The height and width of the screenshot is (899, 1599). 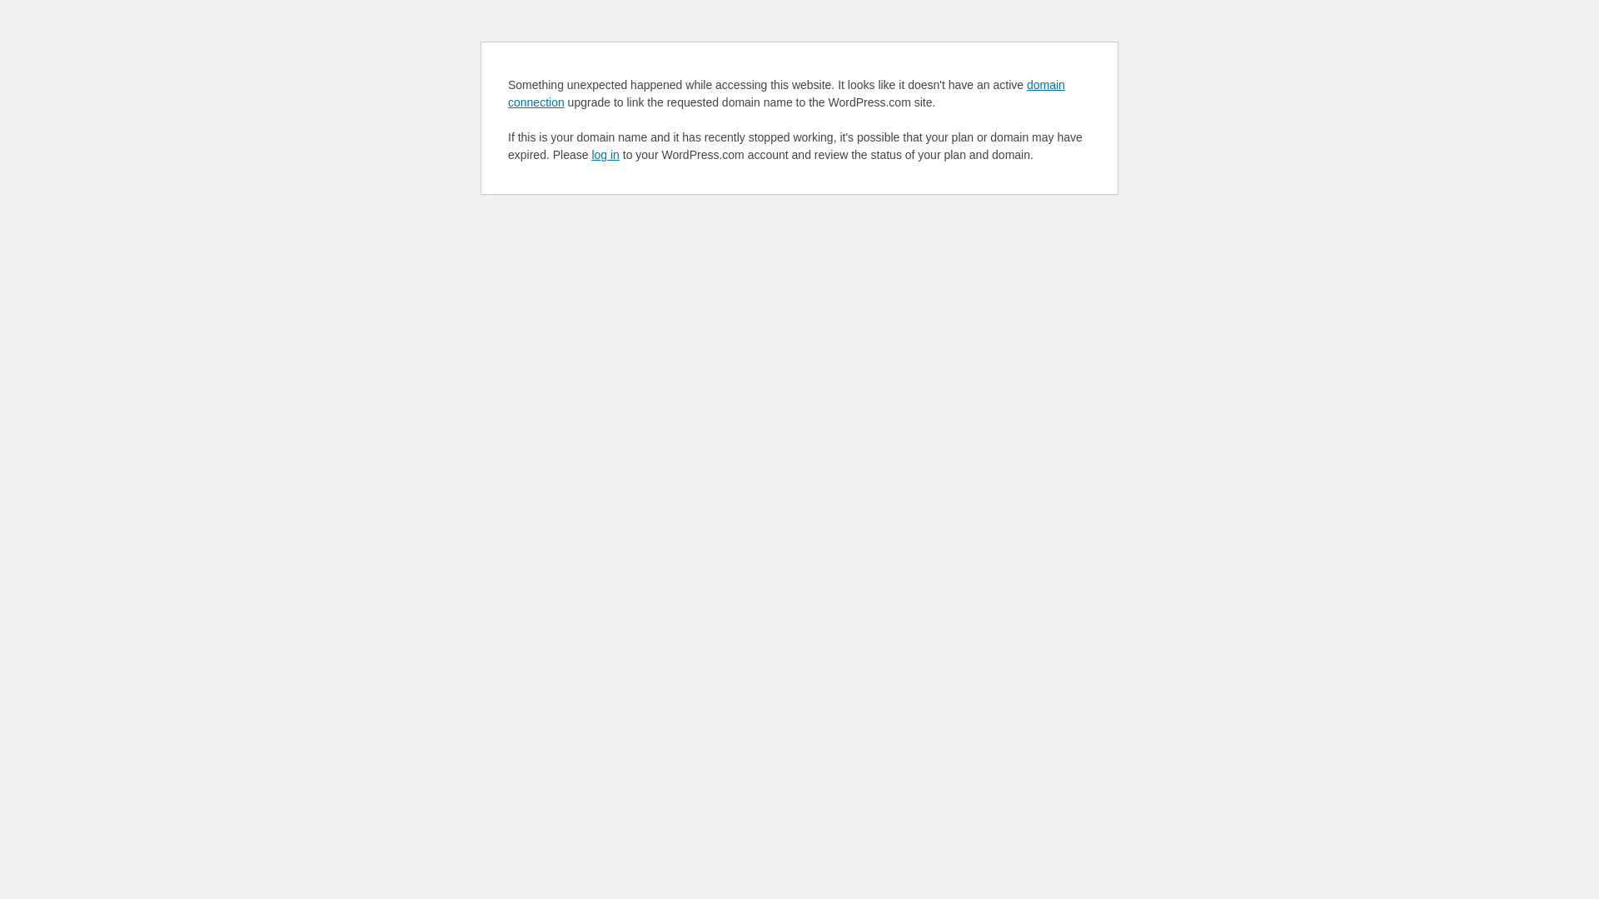 I want to click on domain connection, so click(x=786, y=93).